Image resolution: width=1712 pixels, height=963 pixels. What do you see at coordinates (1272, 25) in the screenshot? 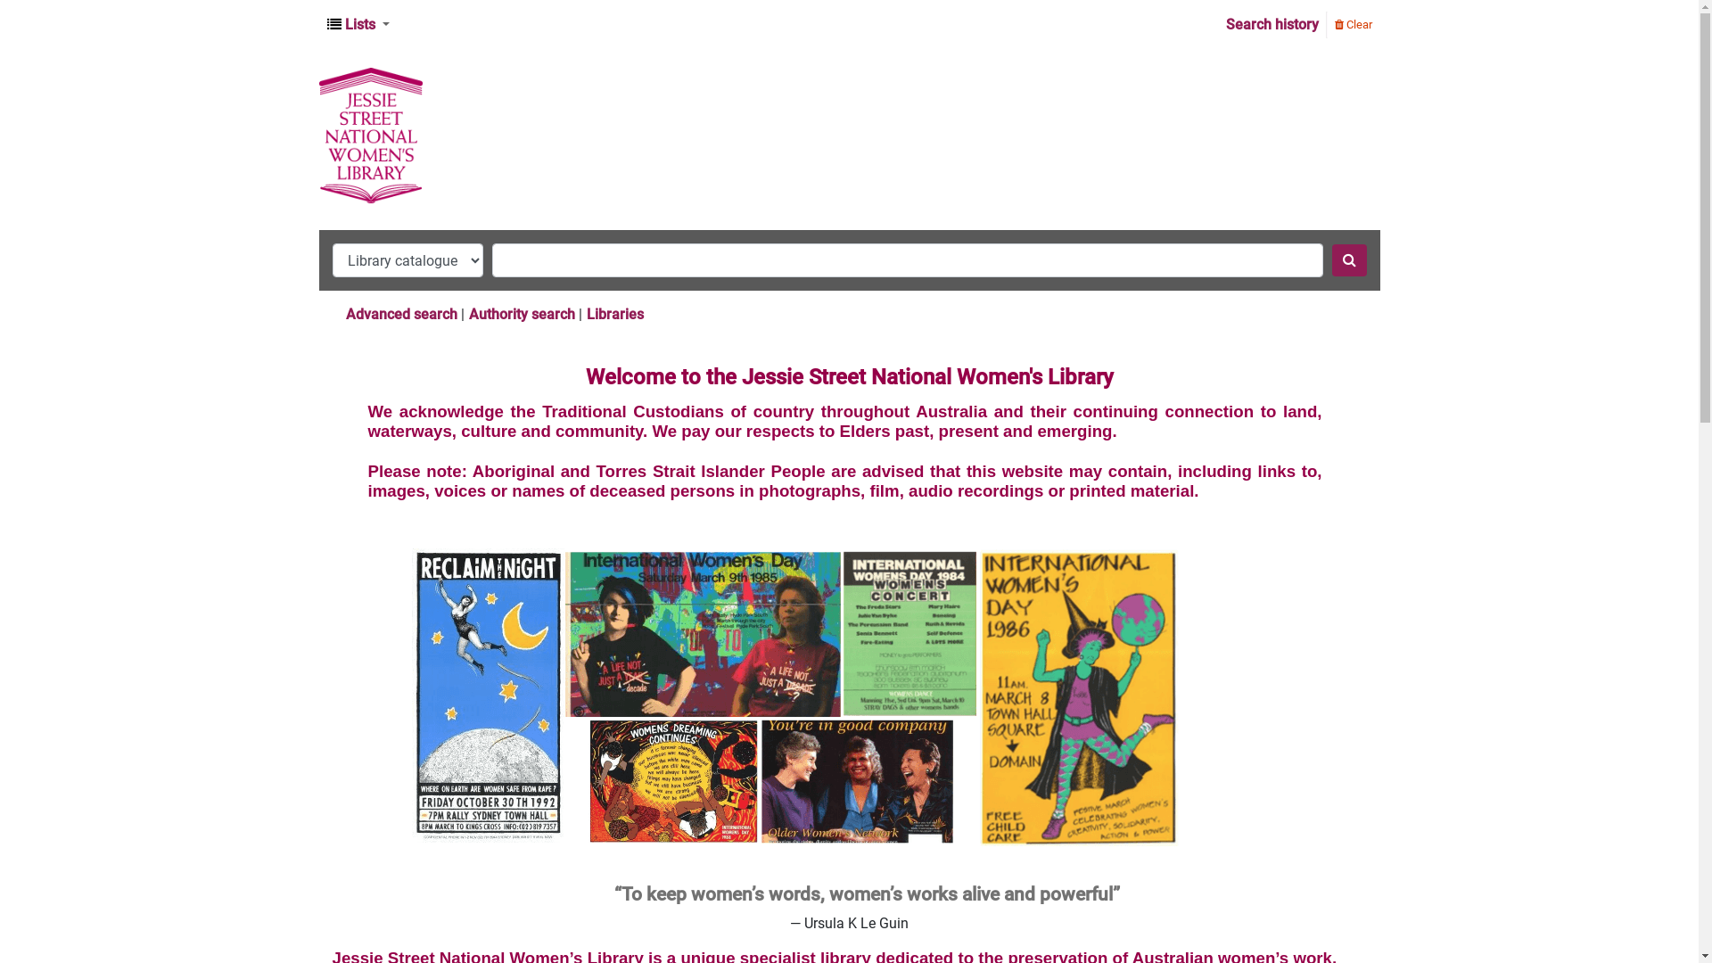
I see `Search history` at bounding box center [1272, 25].